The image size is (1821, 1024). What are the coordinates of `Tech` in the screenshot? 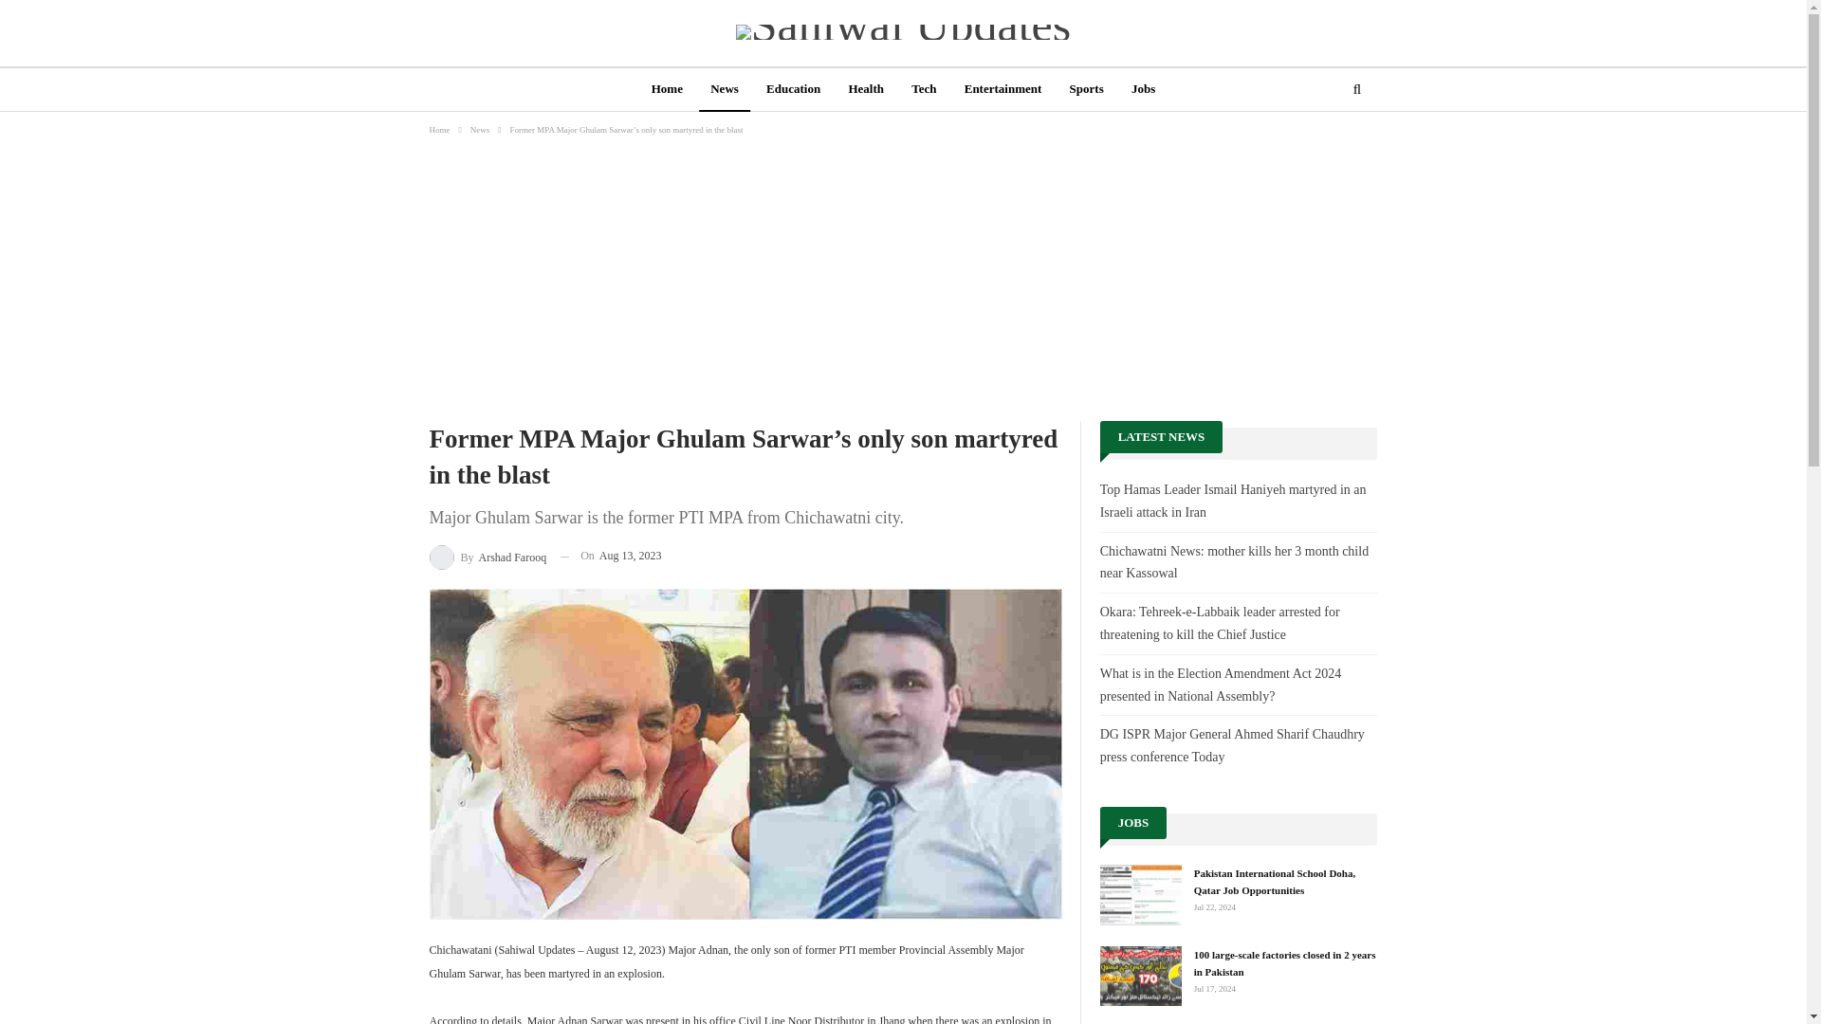 It's located at (923, 90).